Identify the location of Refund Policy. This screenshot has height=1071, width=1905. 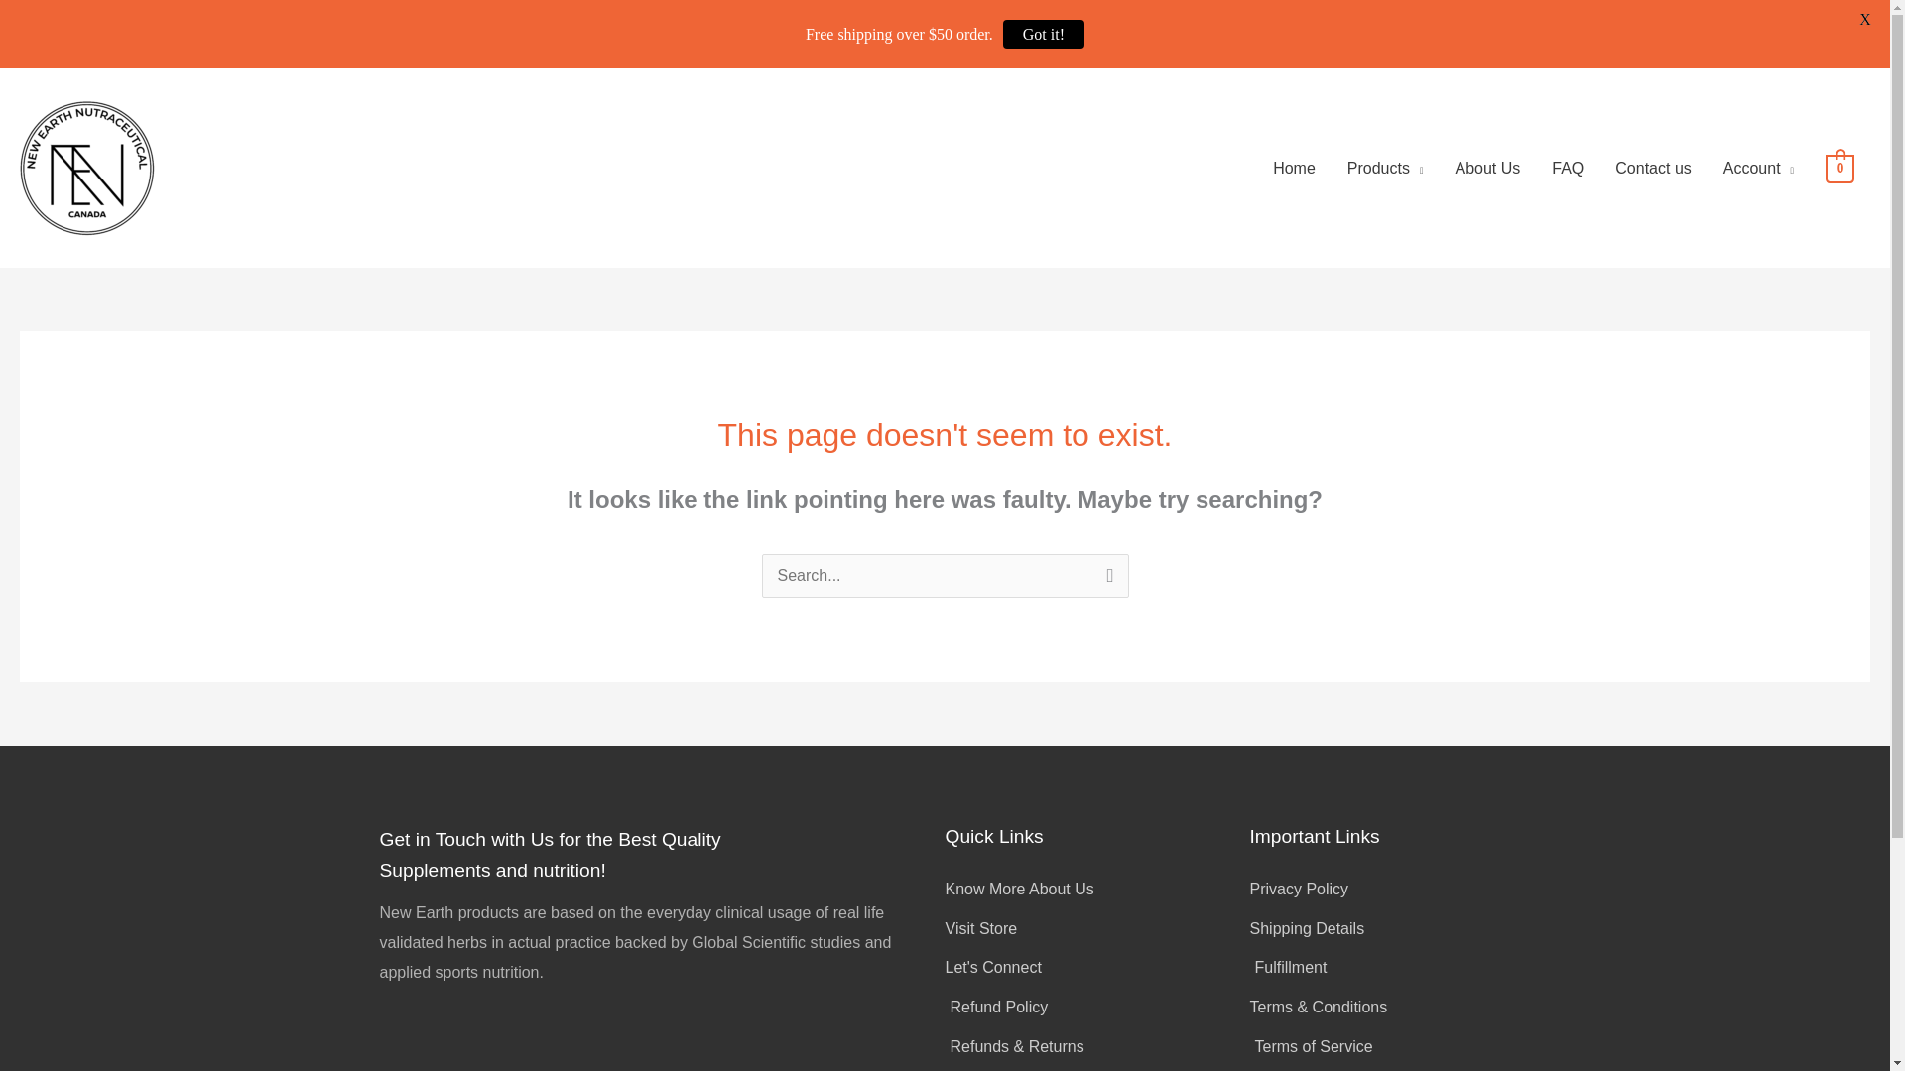
(1097, 1008).